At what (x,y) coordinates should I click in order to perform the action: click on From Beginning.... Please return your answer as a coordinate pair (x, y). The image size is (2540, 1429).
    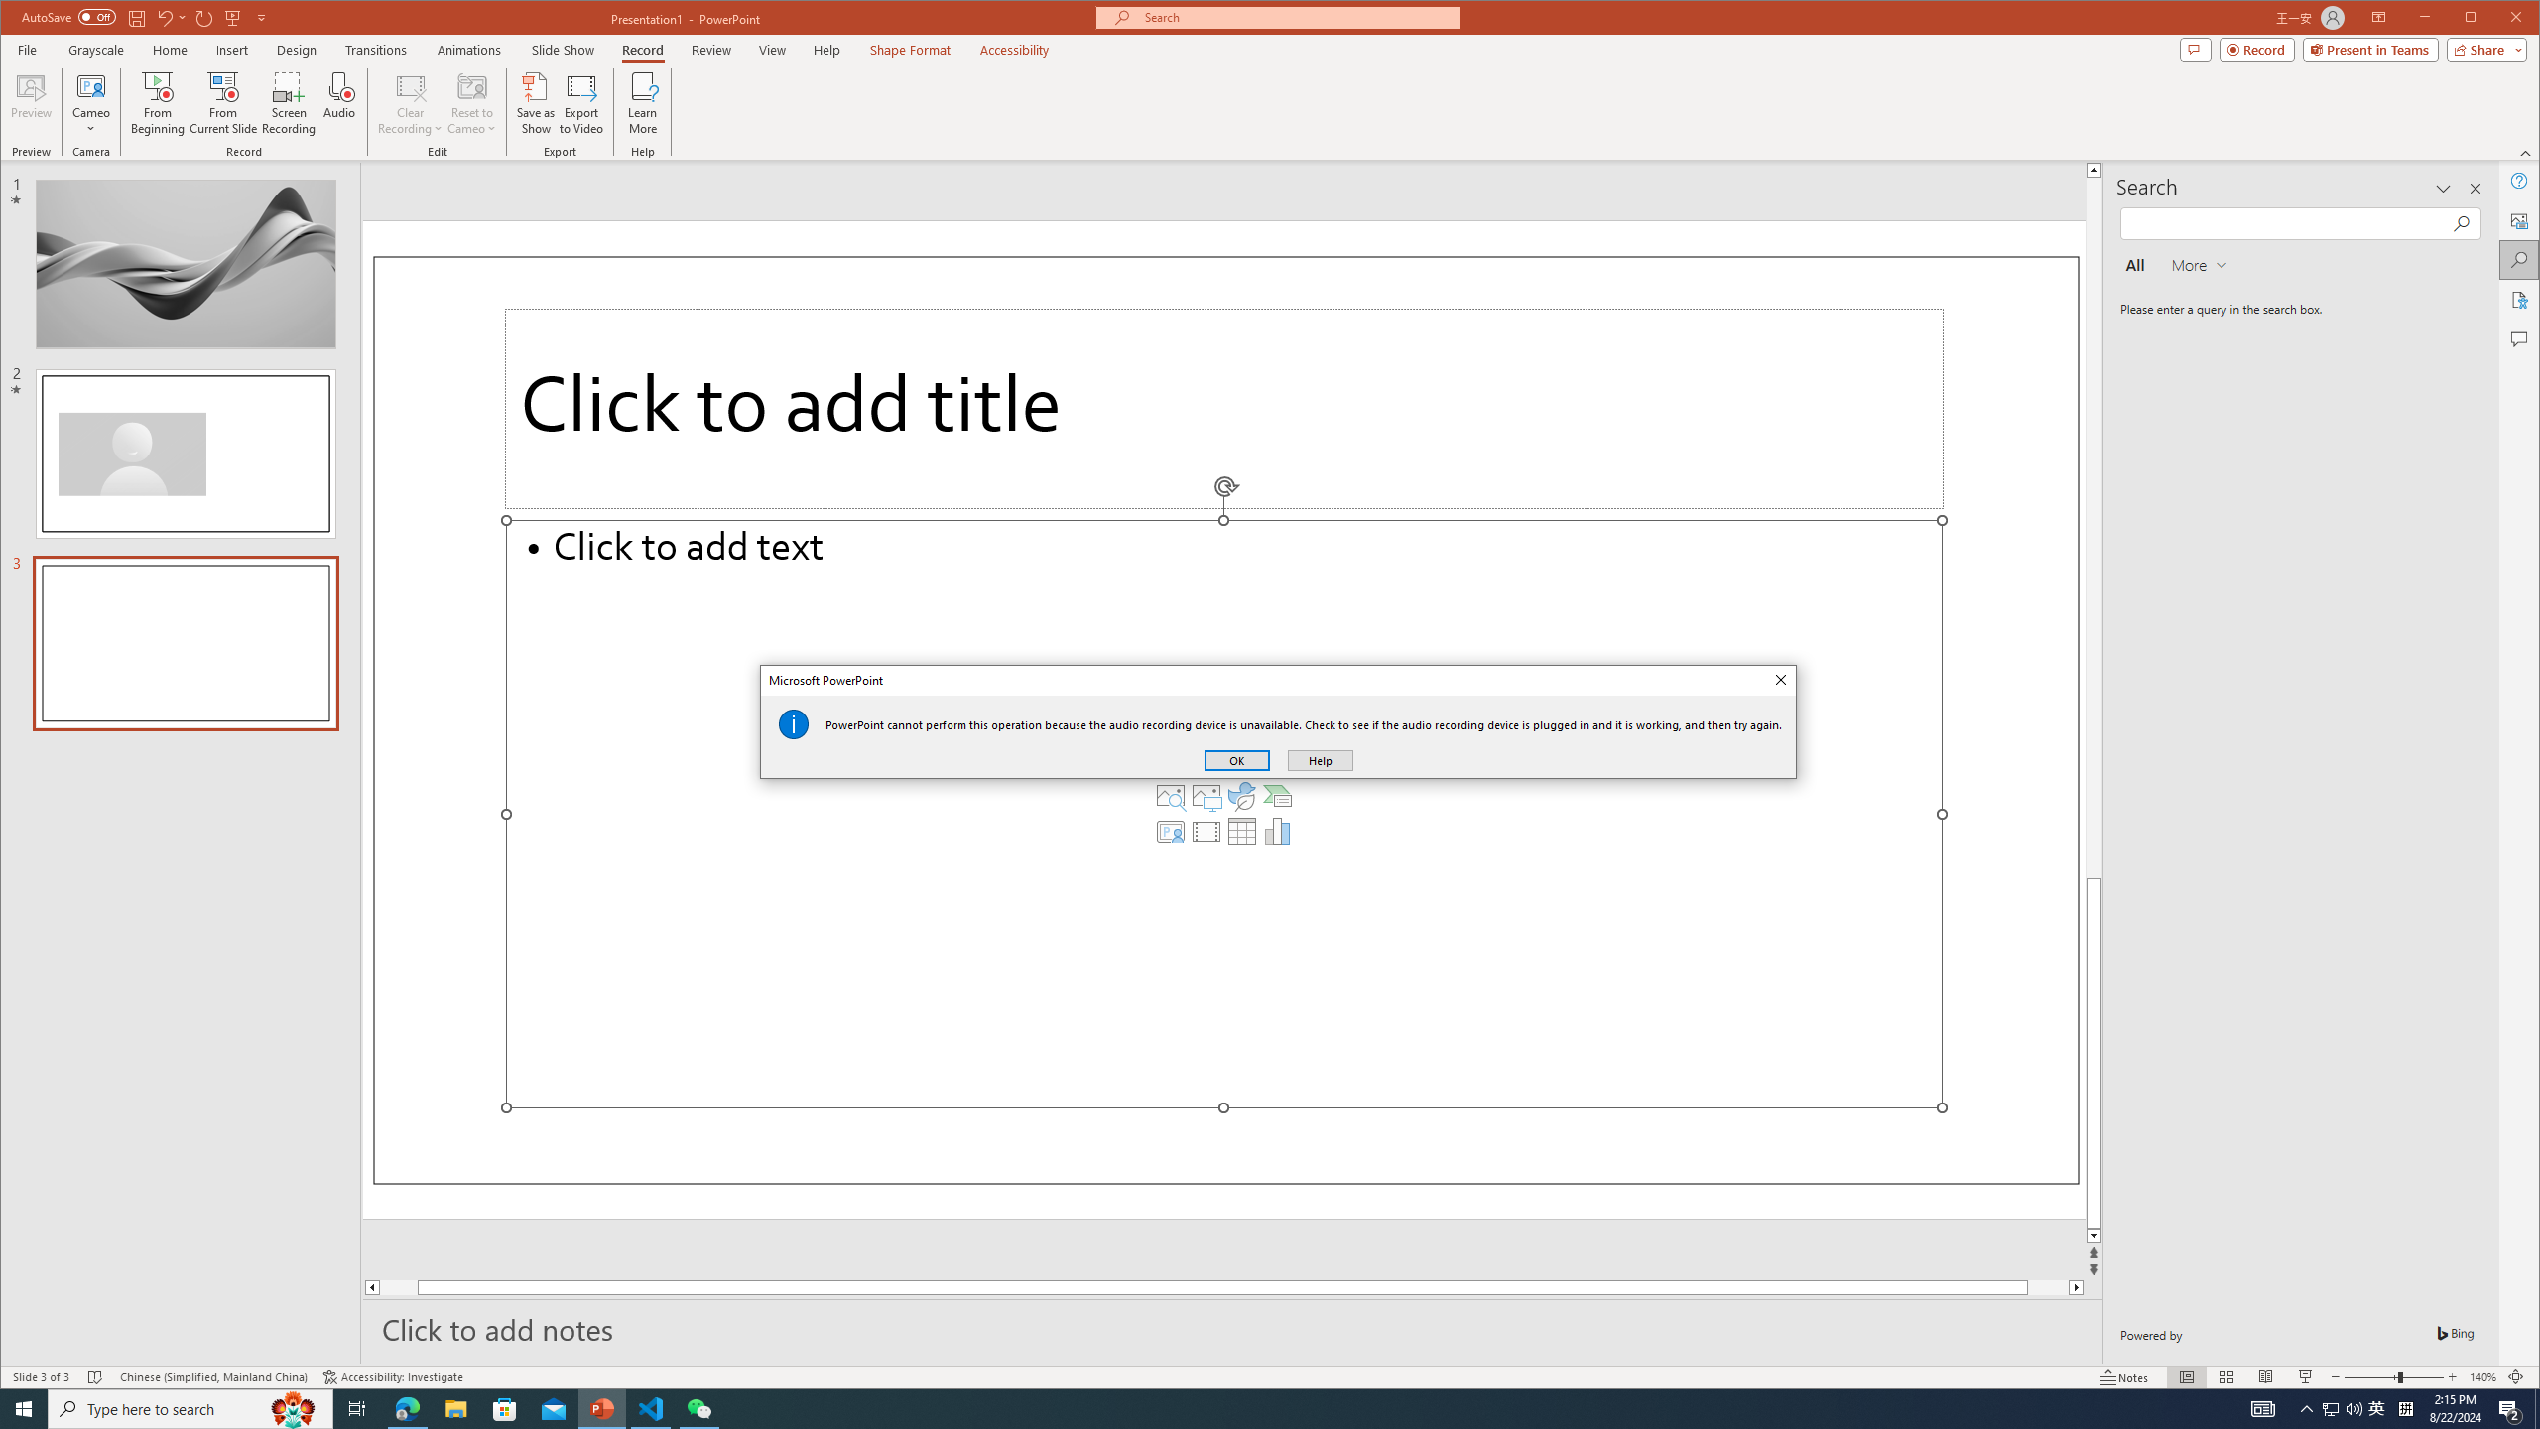
    Looking at the image, I should click on (159, 103).